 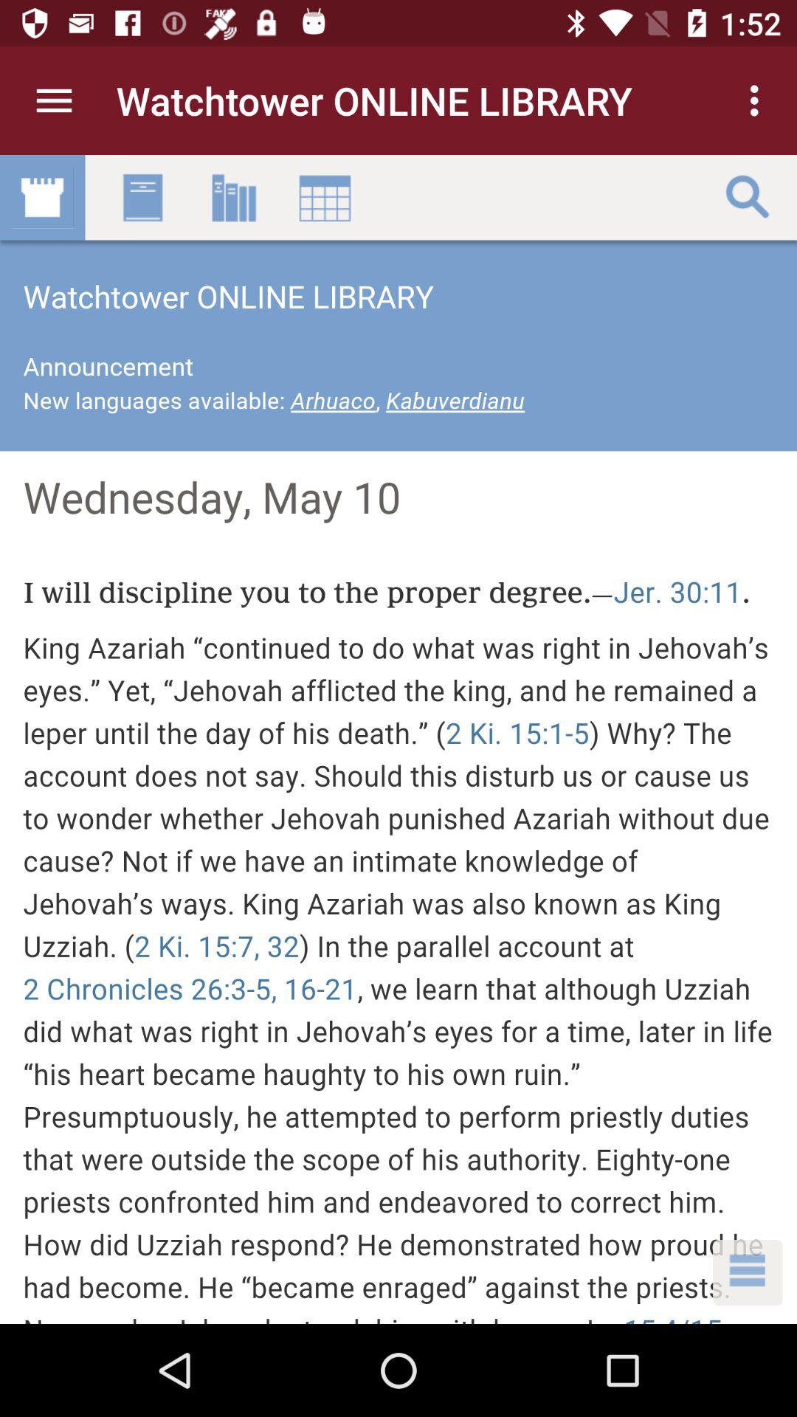 I want to click on read article, so click(x=398, y=739).